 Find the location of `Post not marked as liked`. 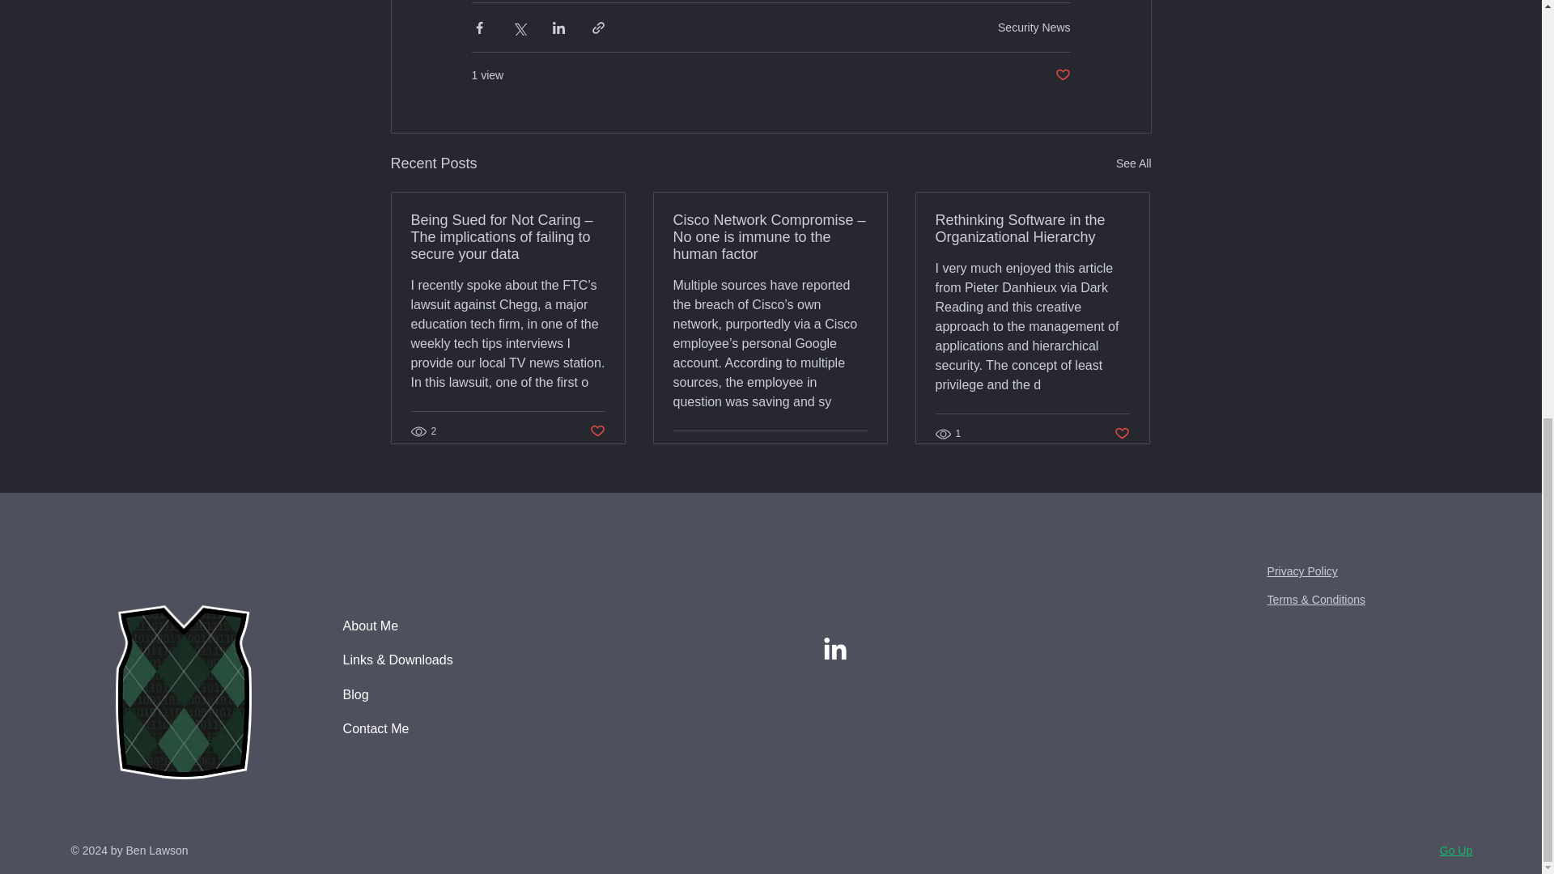

Post not marked as liked is located at coordinates (1122, 434).